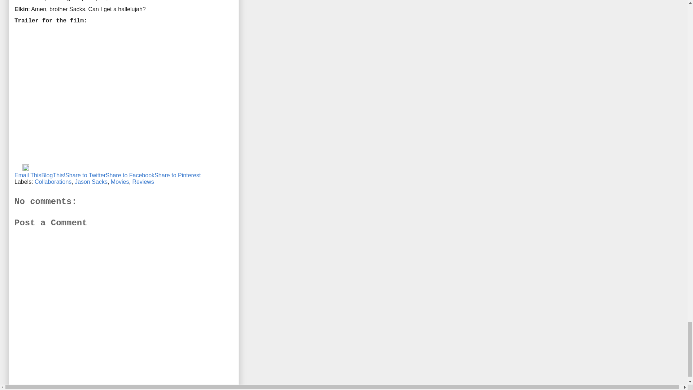 Image resolution: width=693 pixels, height=390 pixels. Describe the element at coordinates (178, 175) in the screenshot. I see `Share to Pinterest` at that location.